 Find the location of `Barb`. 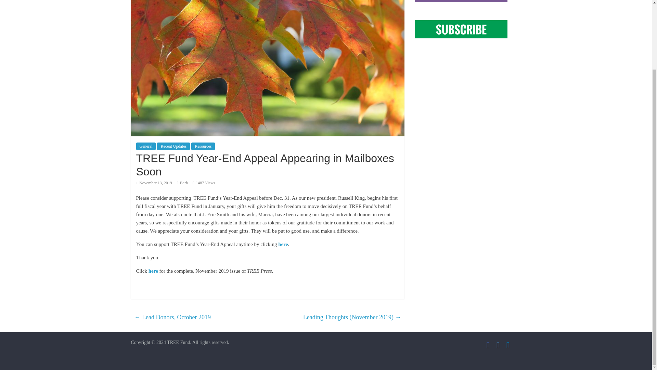

Barb is located at coordinates (184, 183).